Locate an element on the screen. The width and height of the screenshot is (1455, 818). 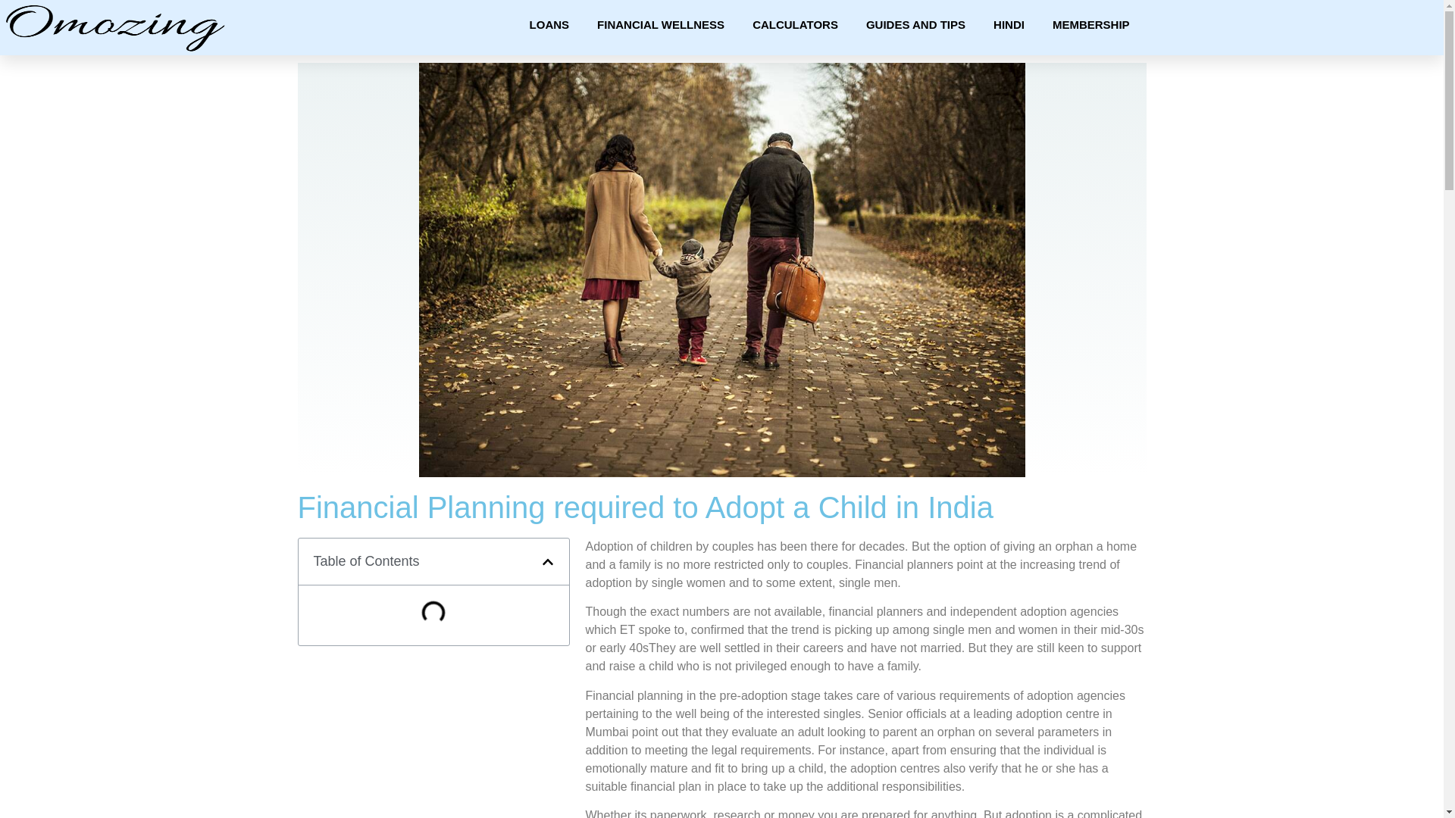
GUIDES AND TIPS is located at coordinates (915, 24).